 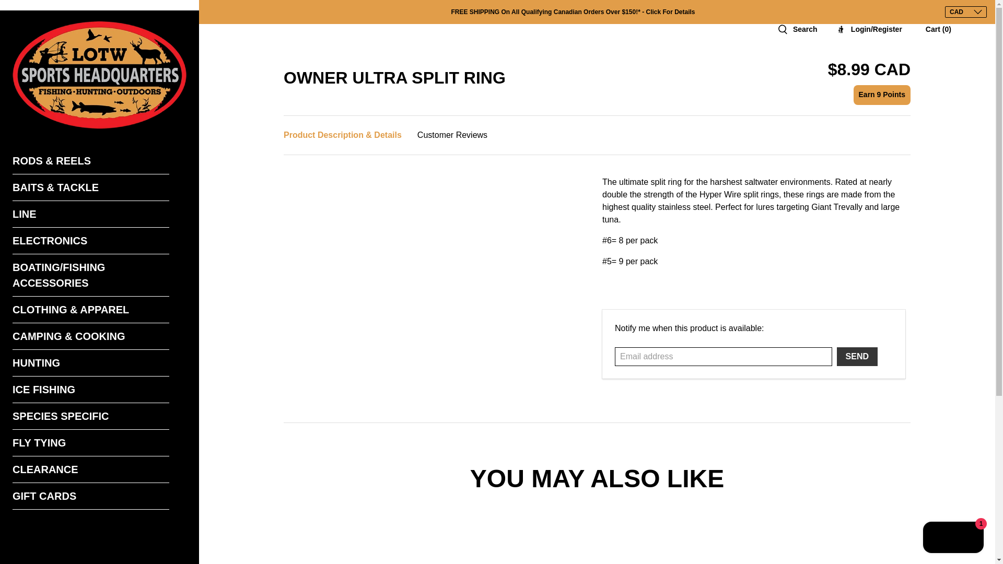 What do you see at coordinates (670, 12) in the screenshot?
I see `Click For Details` at bounding box center [670, 12].